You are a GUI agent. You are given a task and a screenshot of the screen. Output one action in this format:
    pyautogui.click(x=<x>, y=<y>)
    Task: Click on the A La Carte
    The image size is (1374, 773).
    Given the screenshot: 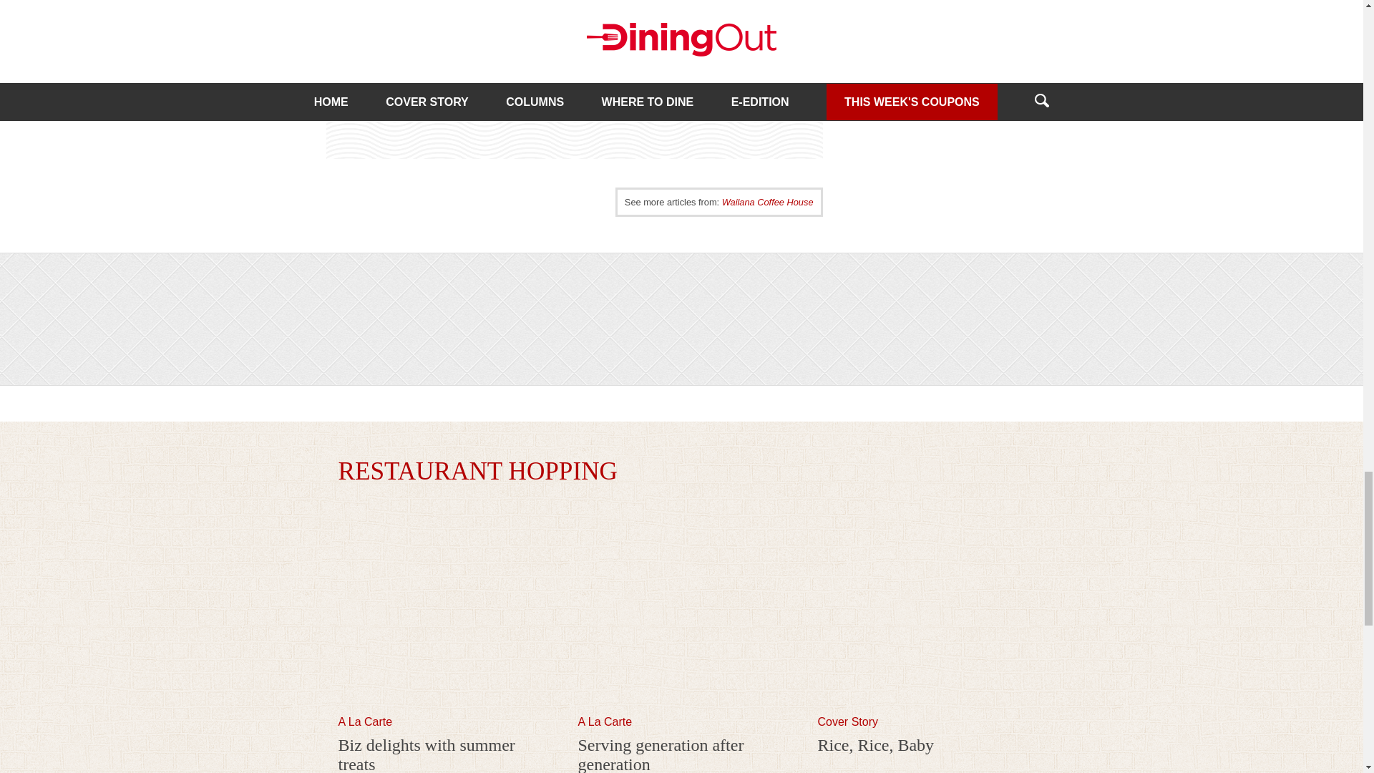 What is the action you would take?
    pyautogui.click(x=605, y=721)
    